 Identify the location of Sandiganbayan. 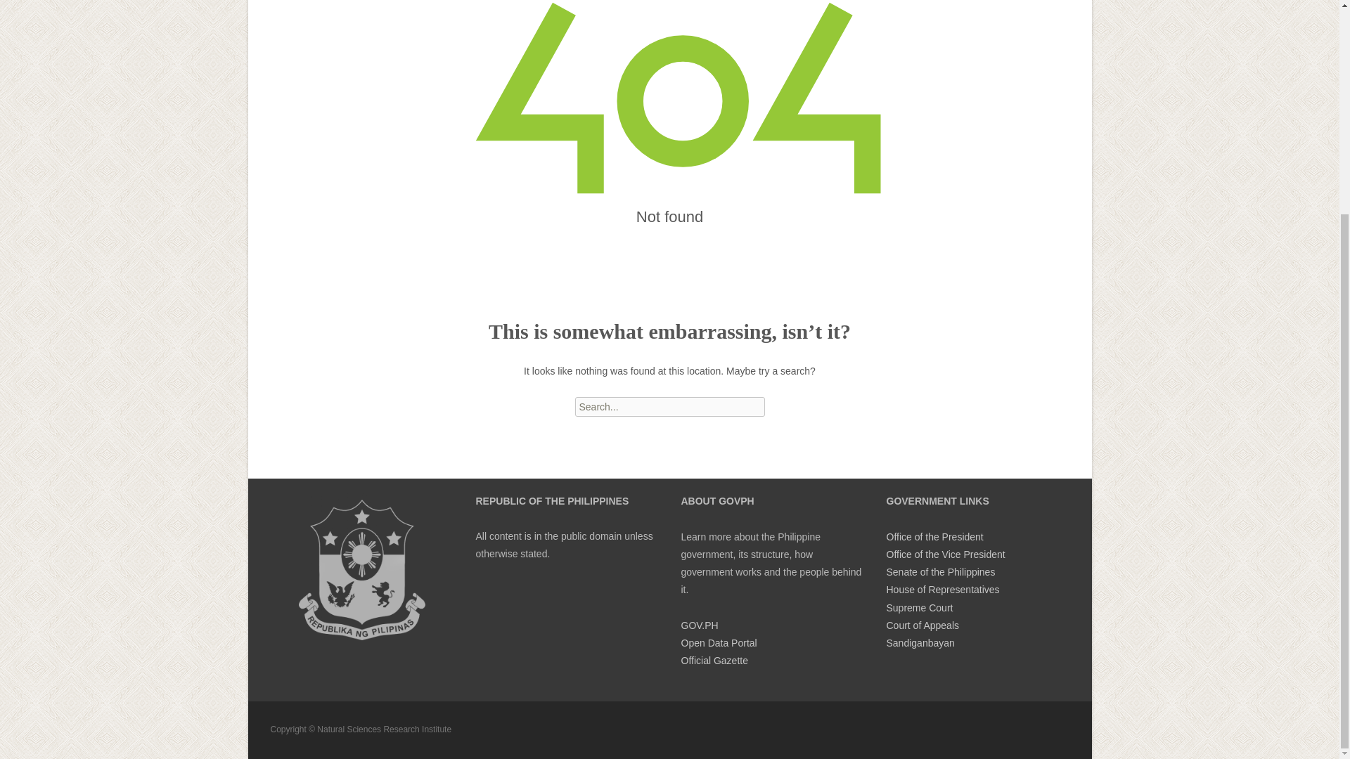
(920, 643).